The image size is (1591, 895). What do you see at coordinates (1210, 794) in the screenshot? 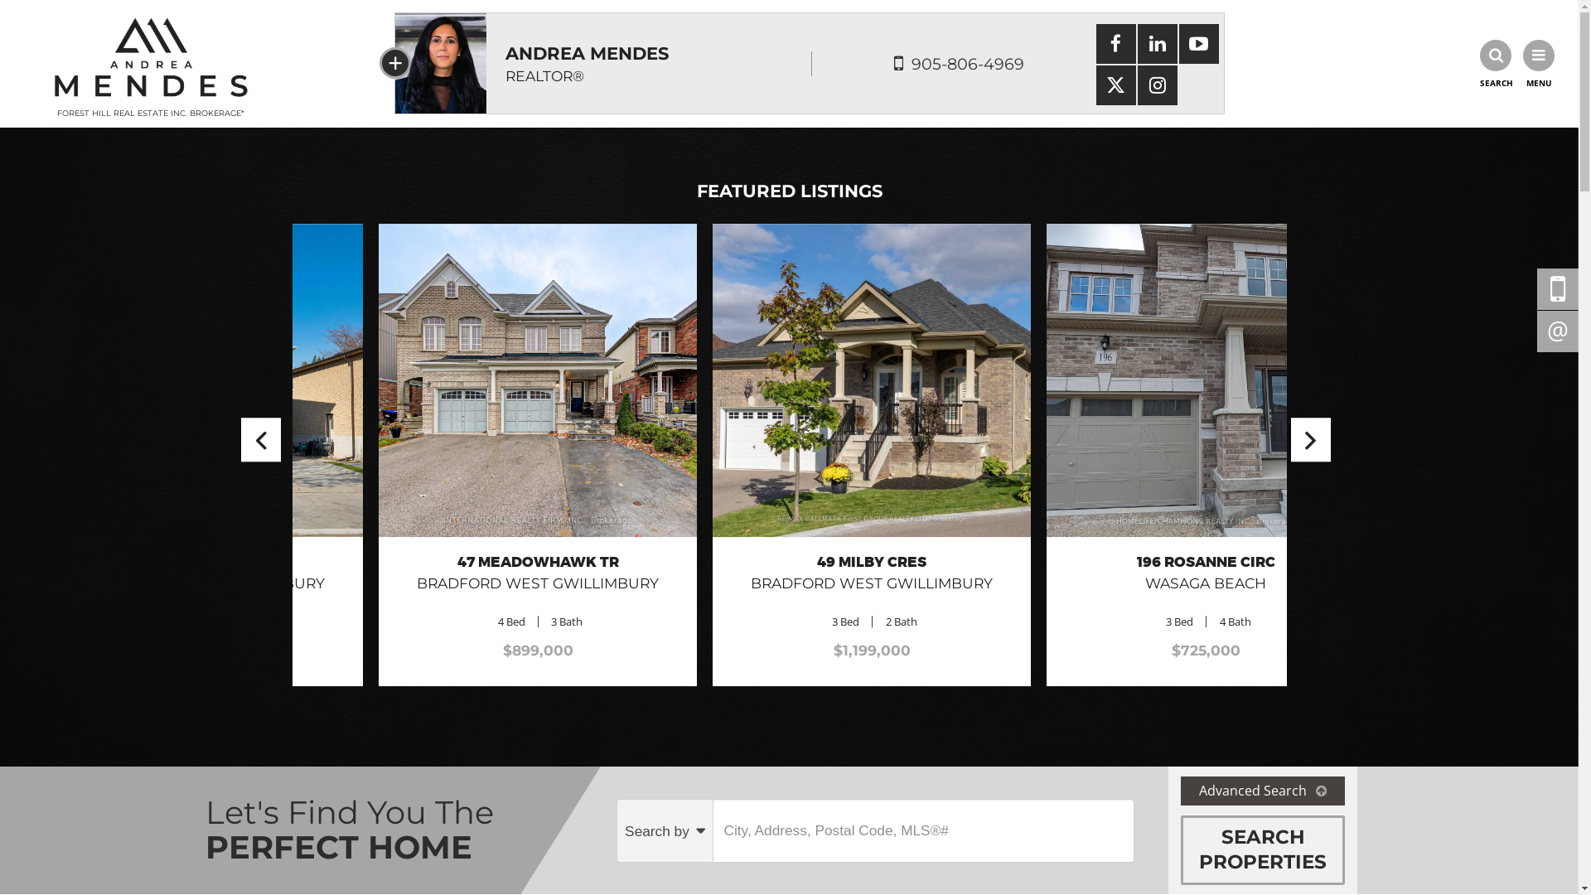
I see `For Sale...` at bounding box center [1210, 794].